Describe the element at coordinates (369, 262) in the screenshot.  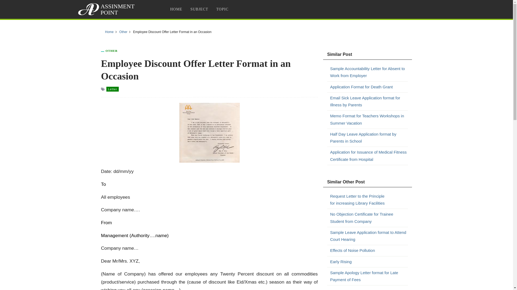
I see `Early Rising` at that location.